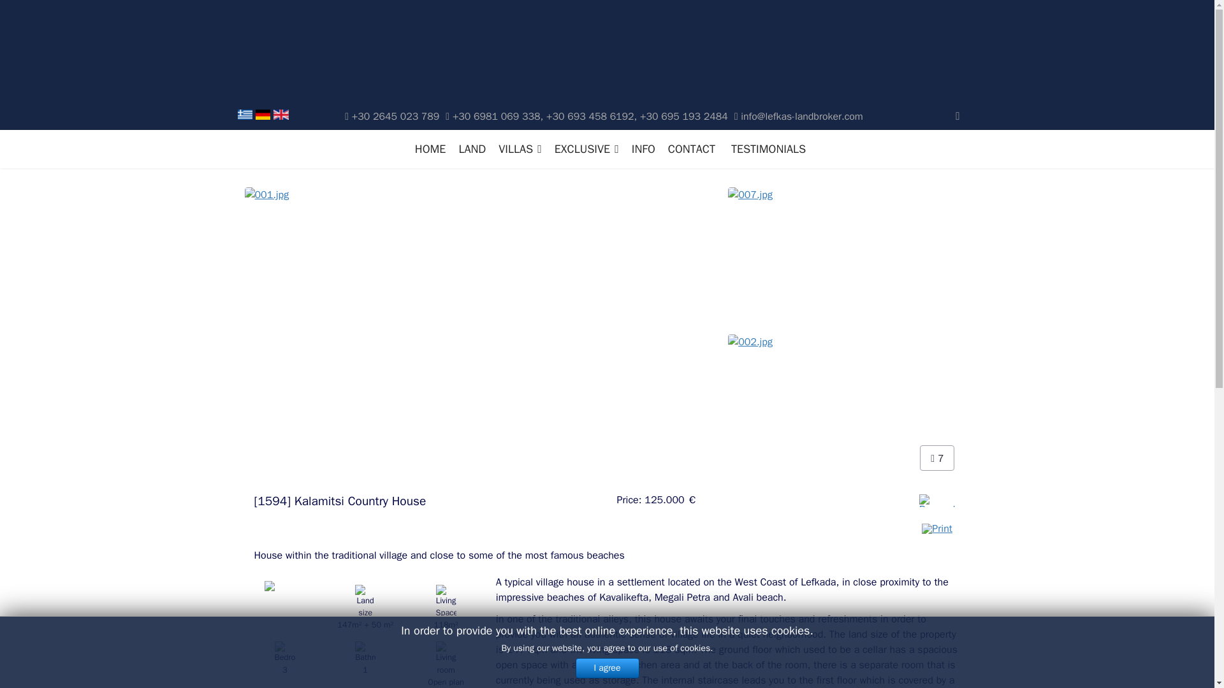  I want to click on VILLAS, so click(520, 149).